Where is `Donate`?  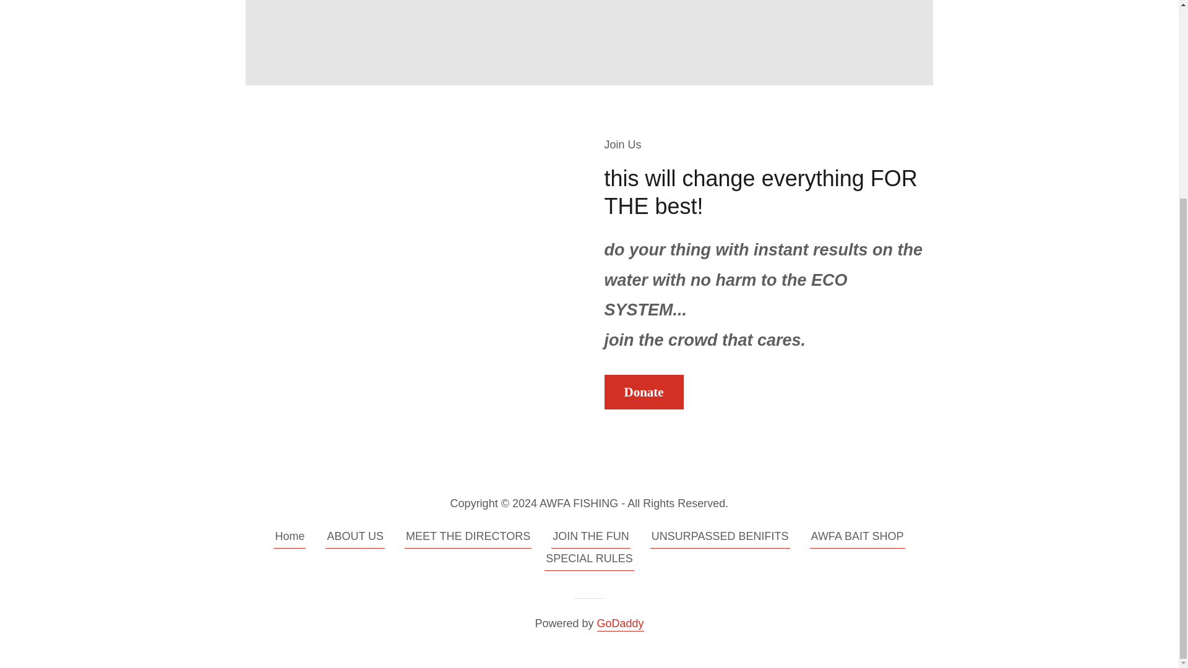 Donate is located at coordinates (643, 392).